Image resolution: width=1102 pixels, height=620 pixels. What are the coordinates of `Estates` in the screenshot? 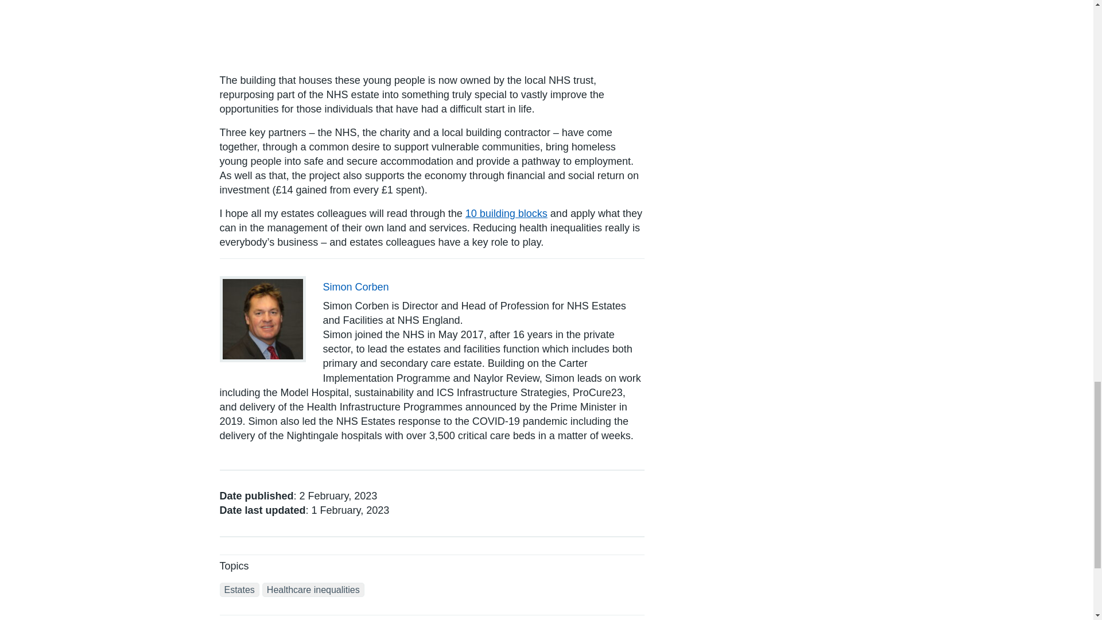 It's located at (239, 590).